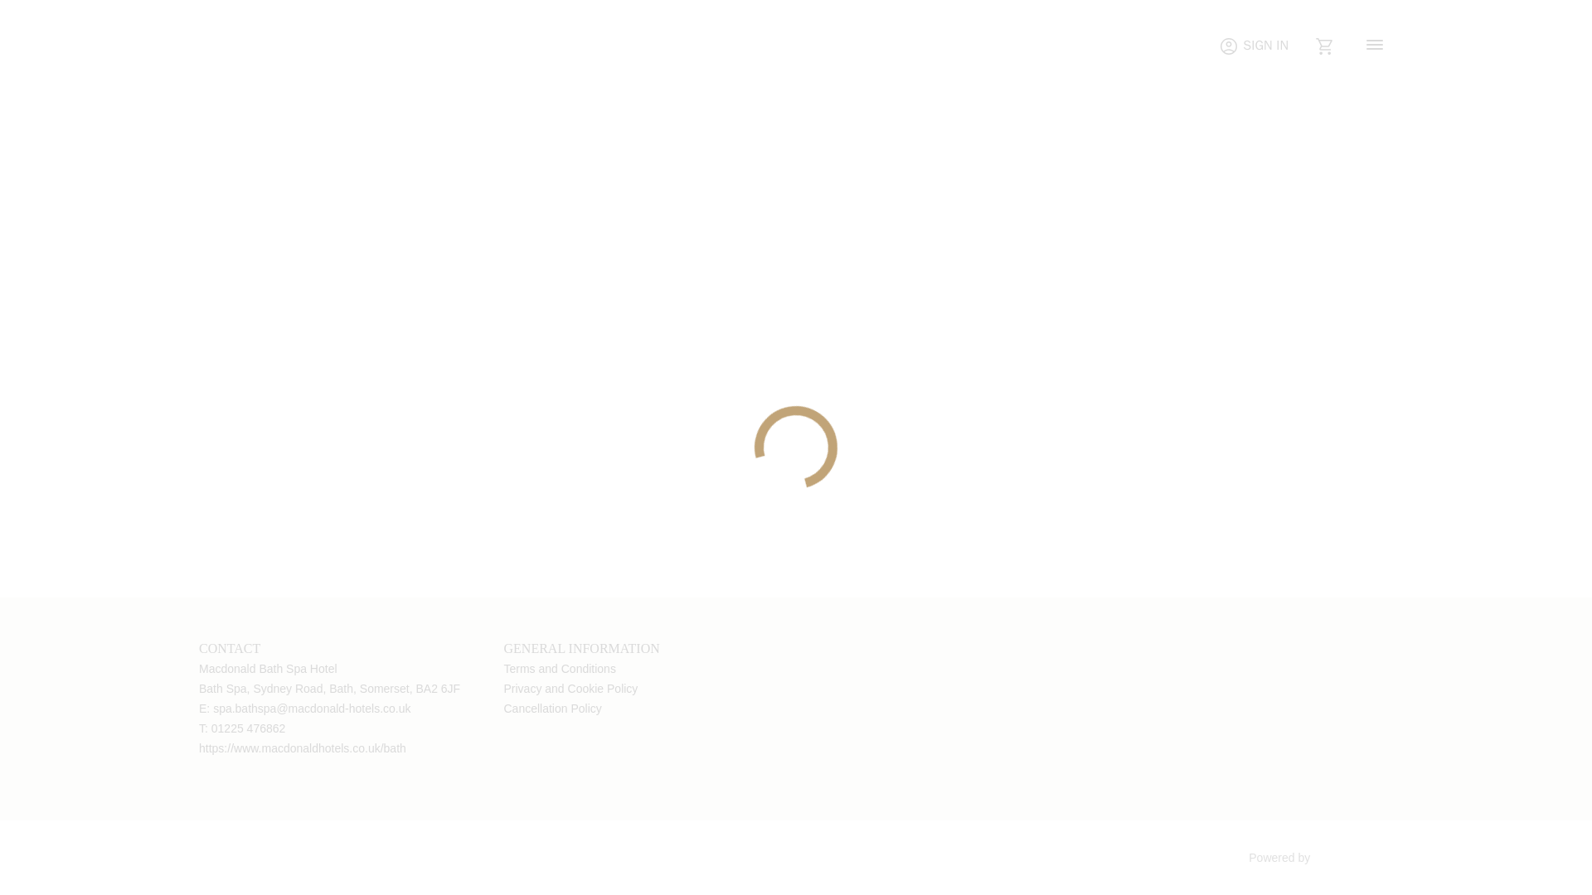 The height and width of the screenshot is (895, 1592). I want to click on Terms and Conditions, so click(561, 669).